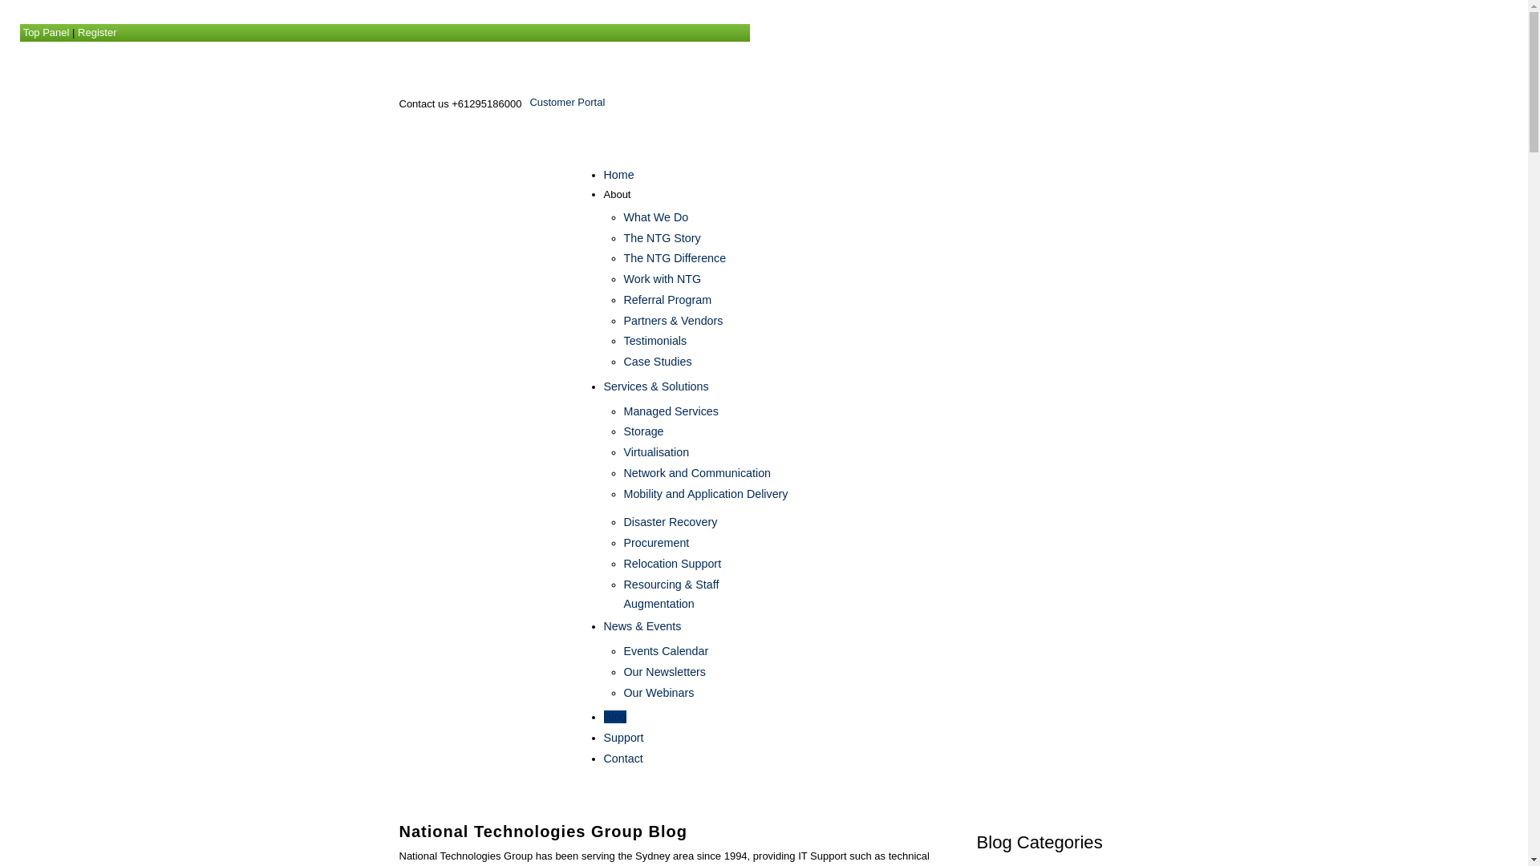 This screenshot has height=866, width=1540. What do you see at coordinates (614, 717) in the screenshot?
I see `Blog` at bounding box center [614, 717].